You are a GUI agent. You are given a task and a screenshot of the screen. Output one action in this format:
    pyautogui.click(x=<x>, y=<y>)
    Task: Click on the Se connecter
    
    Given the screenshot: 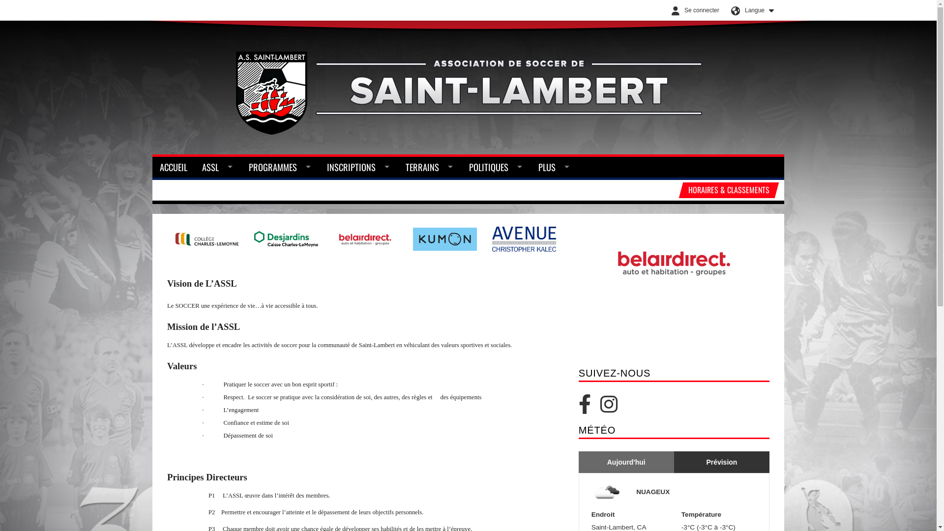 What is the action you would take?
    pyautogui.click(x=693, y=10)
    